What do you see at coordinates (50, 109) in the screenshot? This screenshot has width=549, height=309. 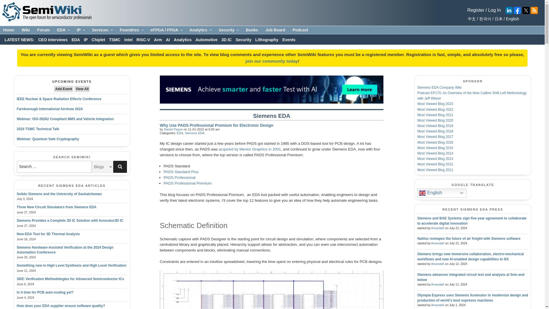 I see `Farnborough International Airshow 2024` at bounding box center [50, 109].